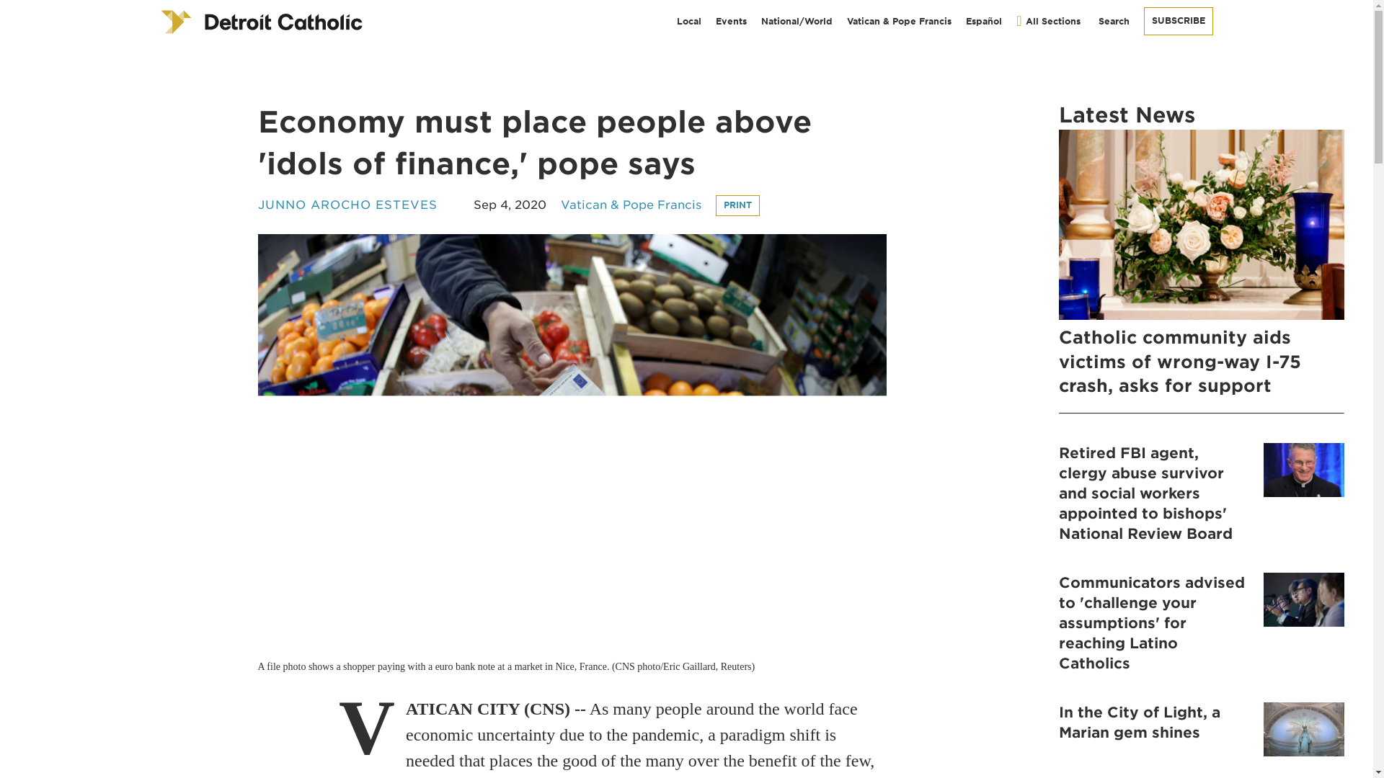  What do you see at coordinates (347, 205) in the screenshot?
I see `JUNNO AROCHO ESTEVES` at bounding box center [347, 205].